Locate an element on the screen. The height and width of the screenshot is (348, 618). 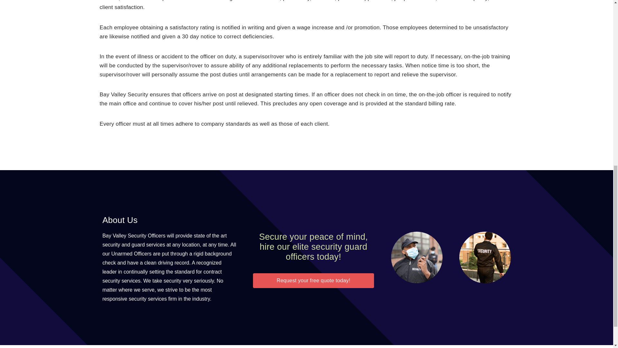
Request your free quote today! is located at coordinates (313, 280).